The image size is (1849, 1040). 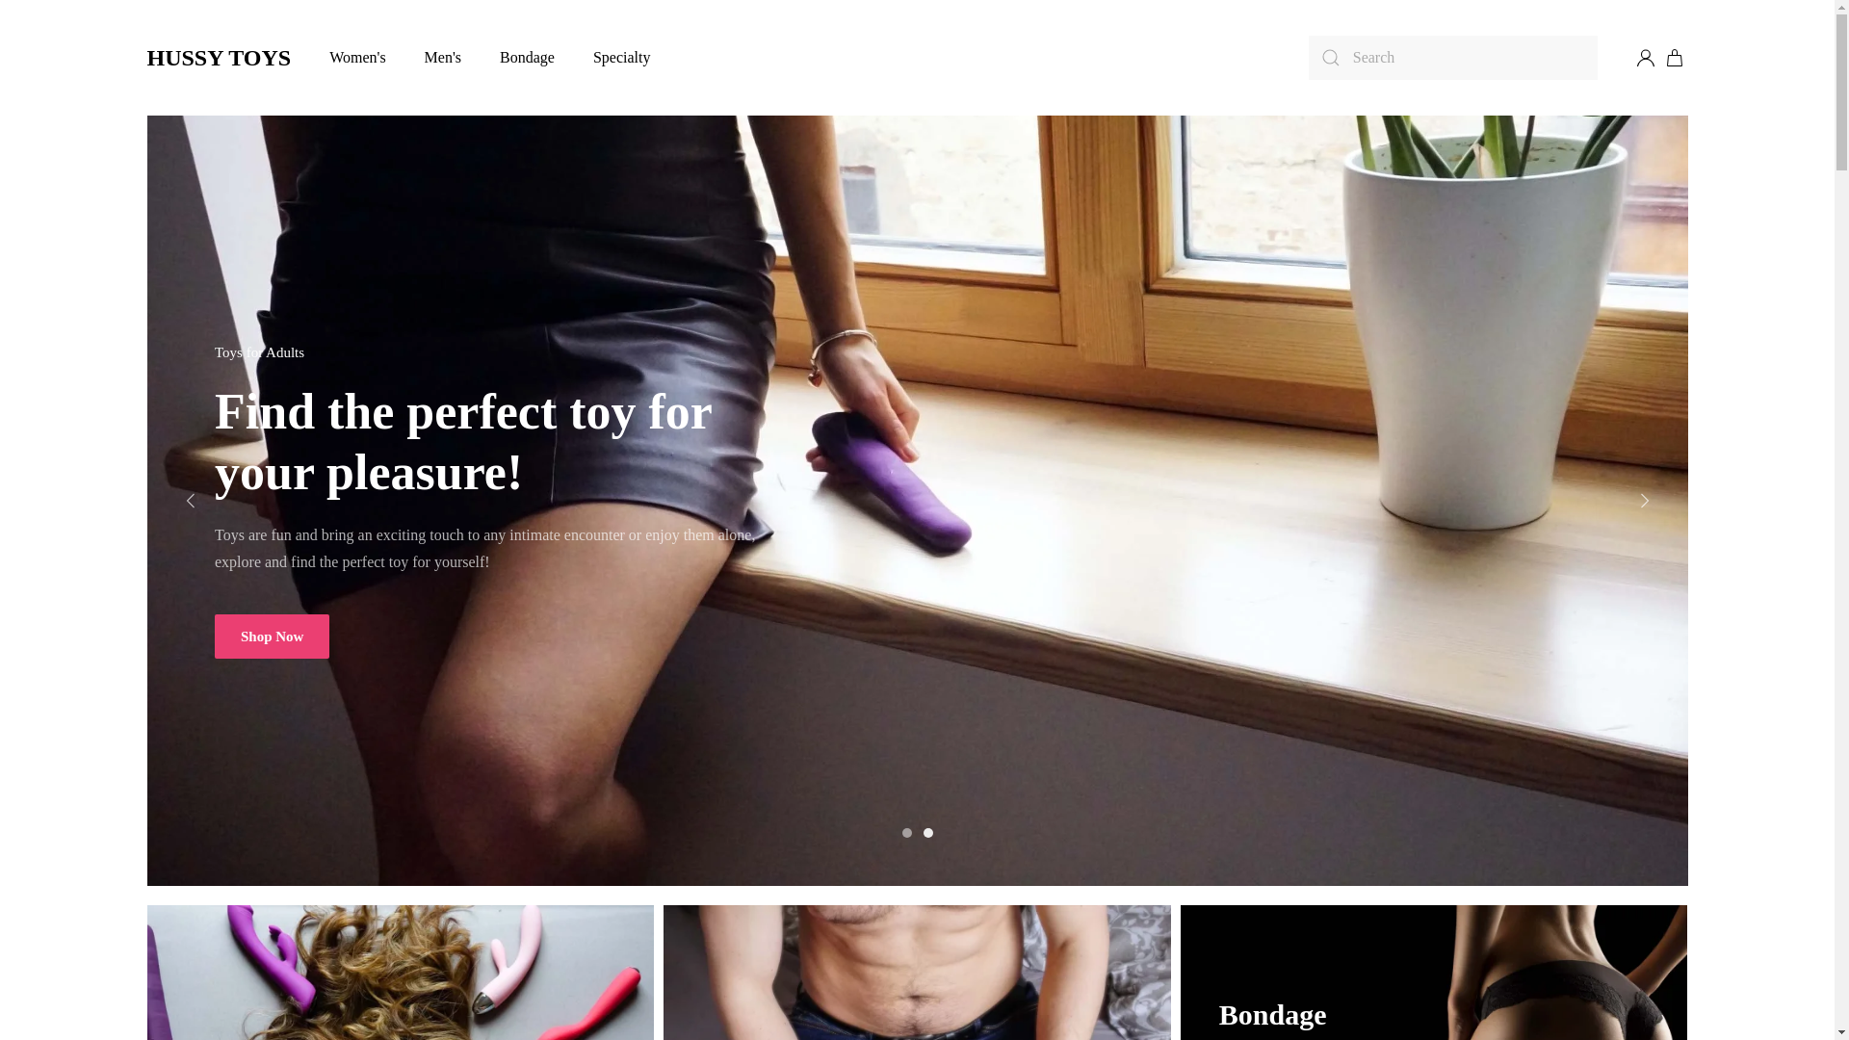 I want to click on HUSSY TOYS, so click(x=218, y=58).